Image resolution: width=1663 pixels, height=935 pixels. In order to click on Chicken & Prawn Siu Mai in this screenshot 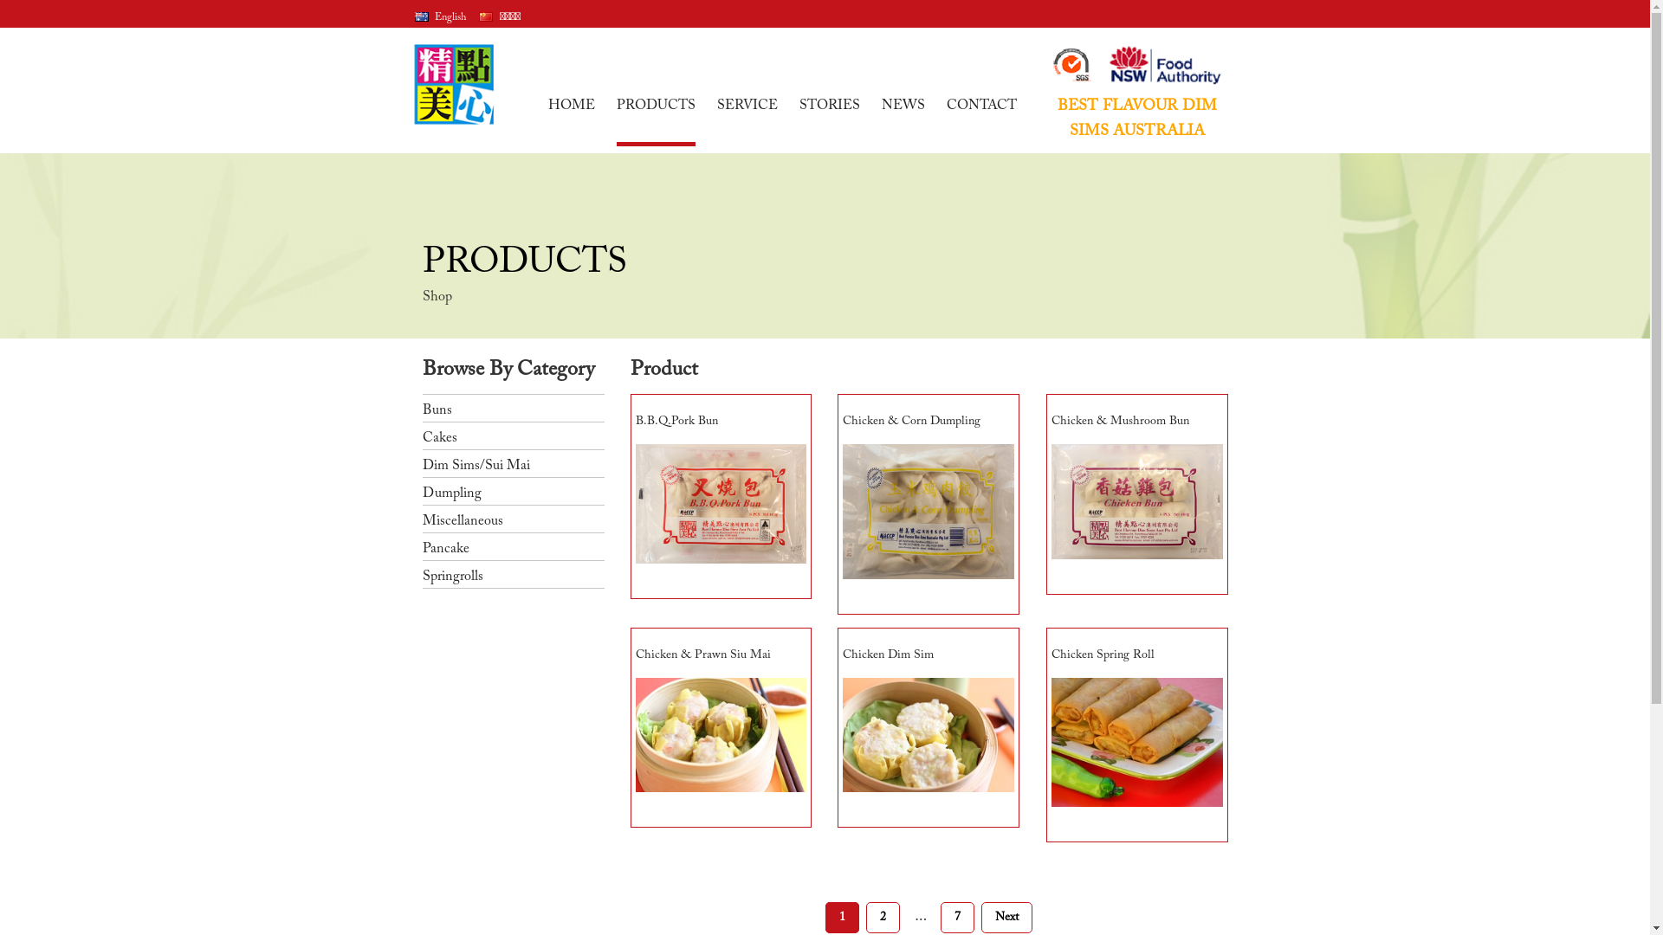, I will do `click(721, 727)`.